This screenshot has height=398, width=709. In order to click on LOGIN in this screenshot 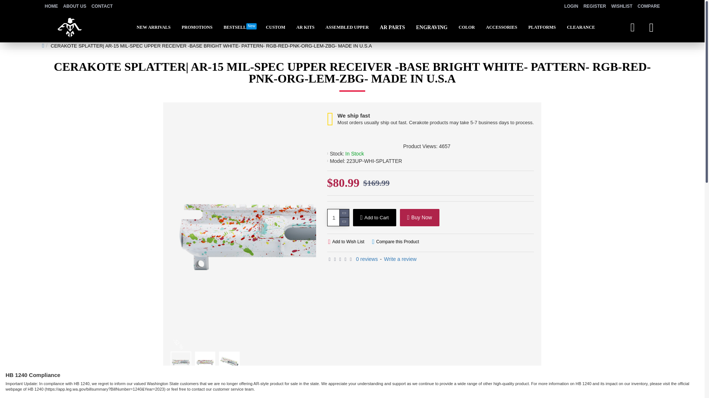, I will do `click(239, 27)`.